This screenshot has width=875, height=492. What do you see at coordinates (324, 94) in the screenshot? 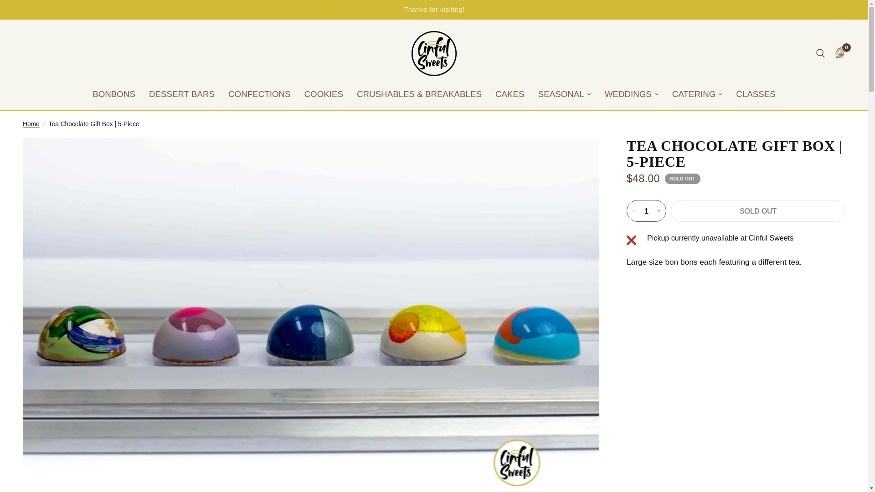
I see `COOKIES` at bounding box center [324, 94].